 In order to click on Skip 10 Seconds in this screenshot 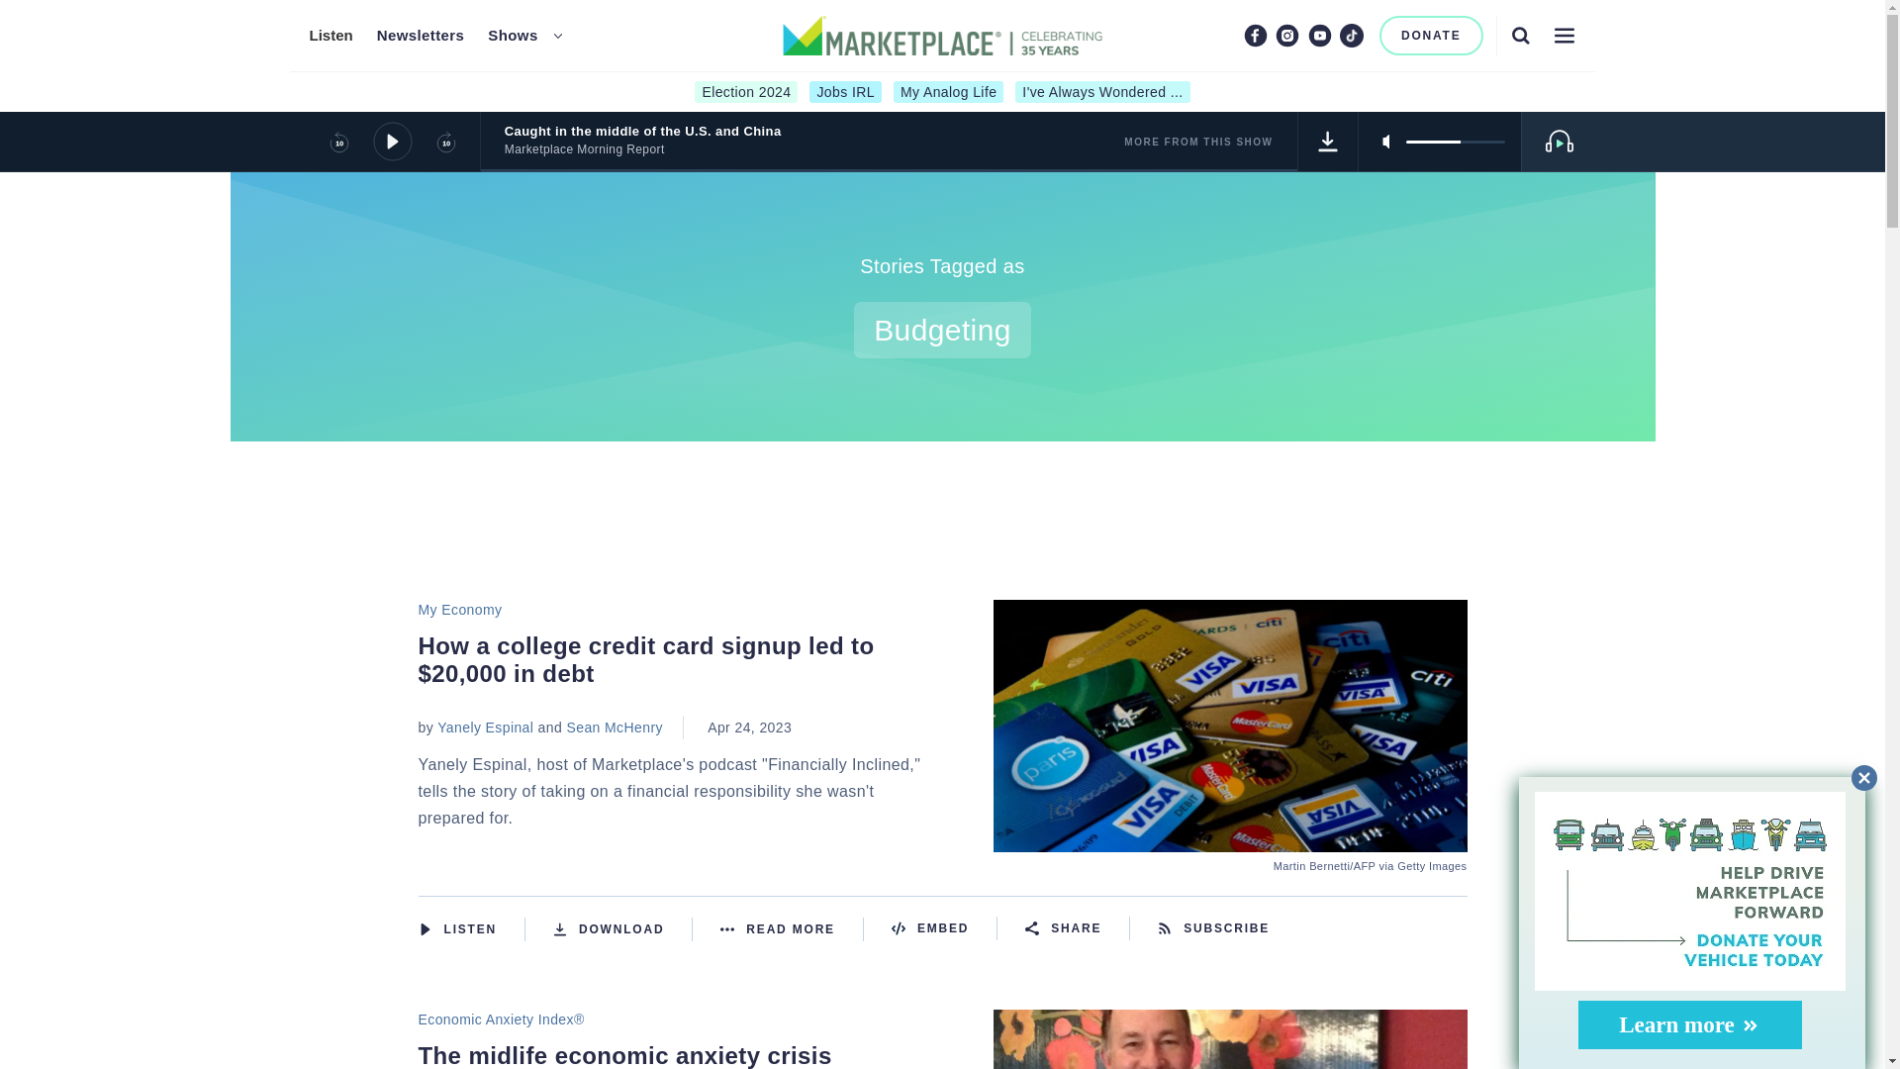, I will do `click(445, 142)`.